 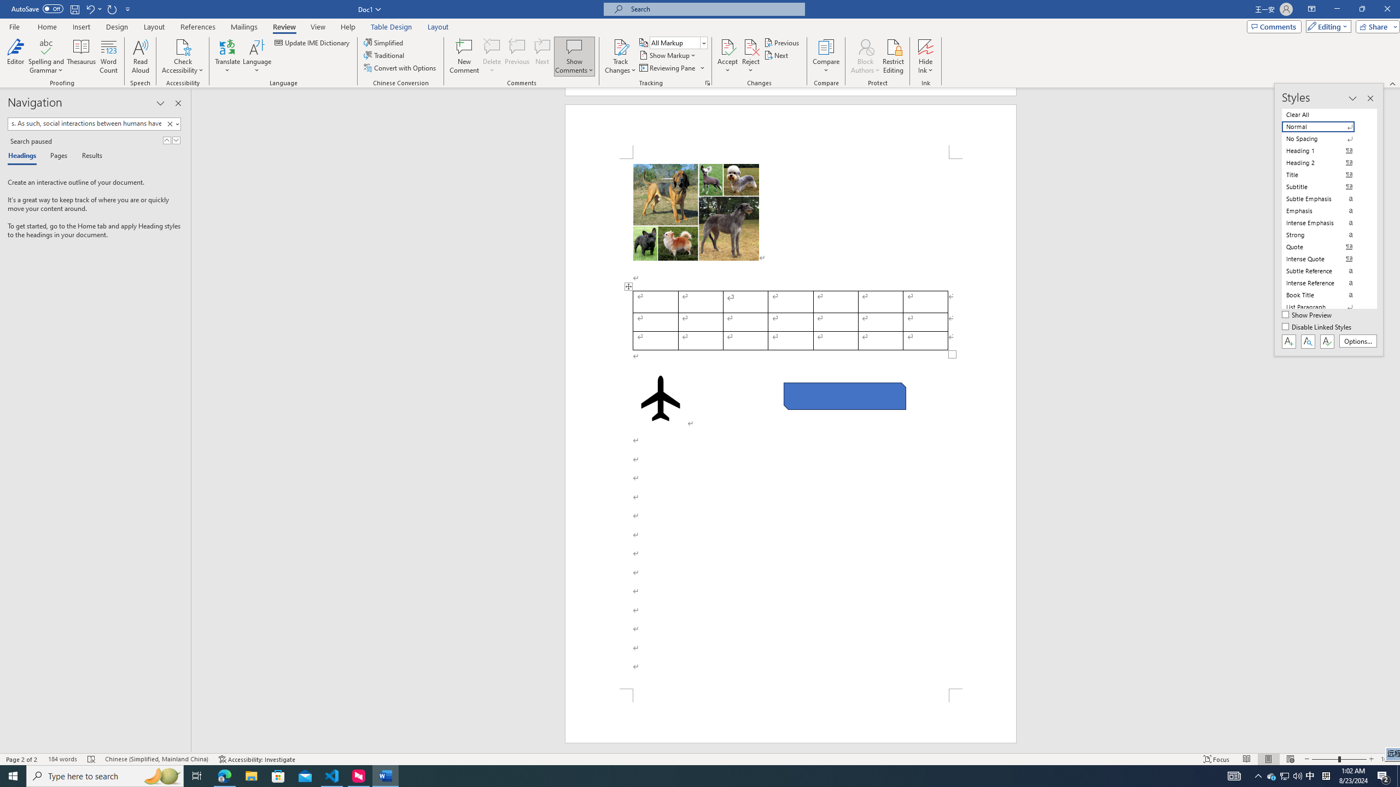 What do you see at coordinates (57, 156) in the screenshot?
I see `Pages` at bounding box center [57, 156].